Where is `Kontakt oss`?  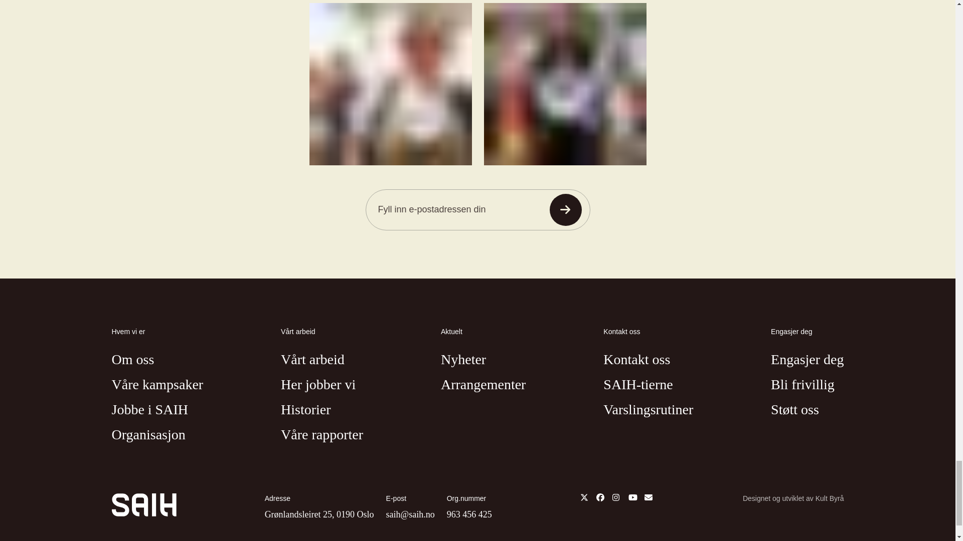
Kontakt oss is located at coordinates (637, 360).